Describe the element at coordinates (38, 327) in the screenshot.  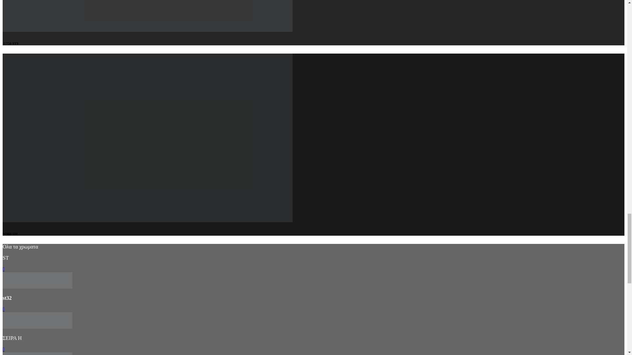
I see `epi lt50` at that location.